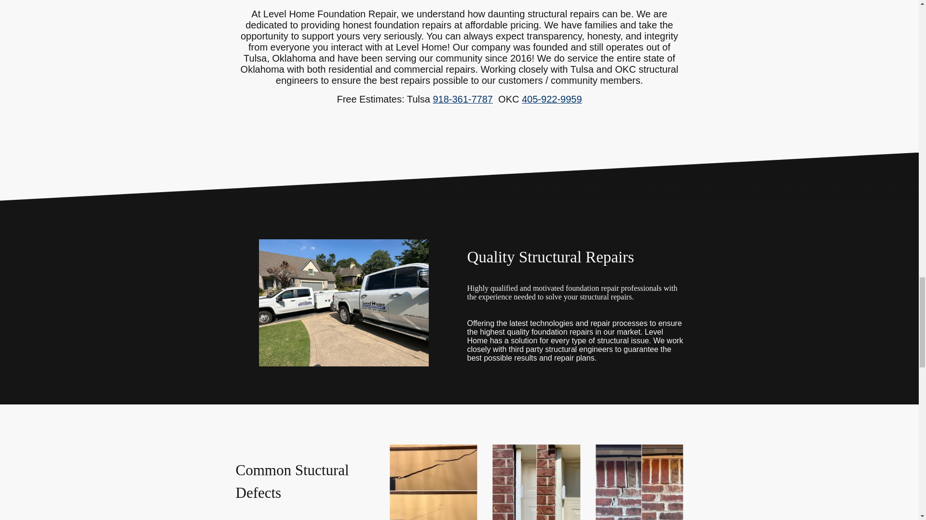  Describe the element at coordinates (536, 482) in the screenshot. I see `Foundation Settlement Separation Damage` at that location.